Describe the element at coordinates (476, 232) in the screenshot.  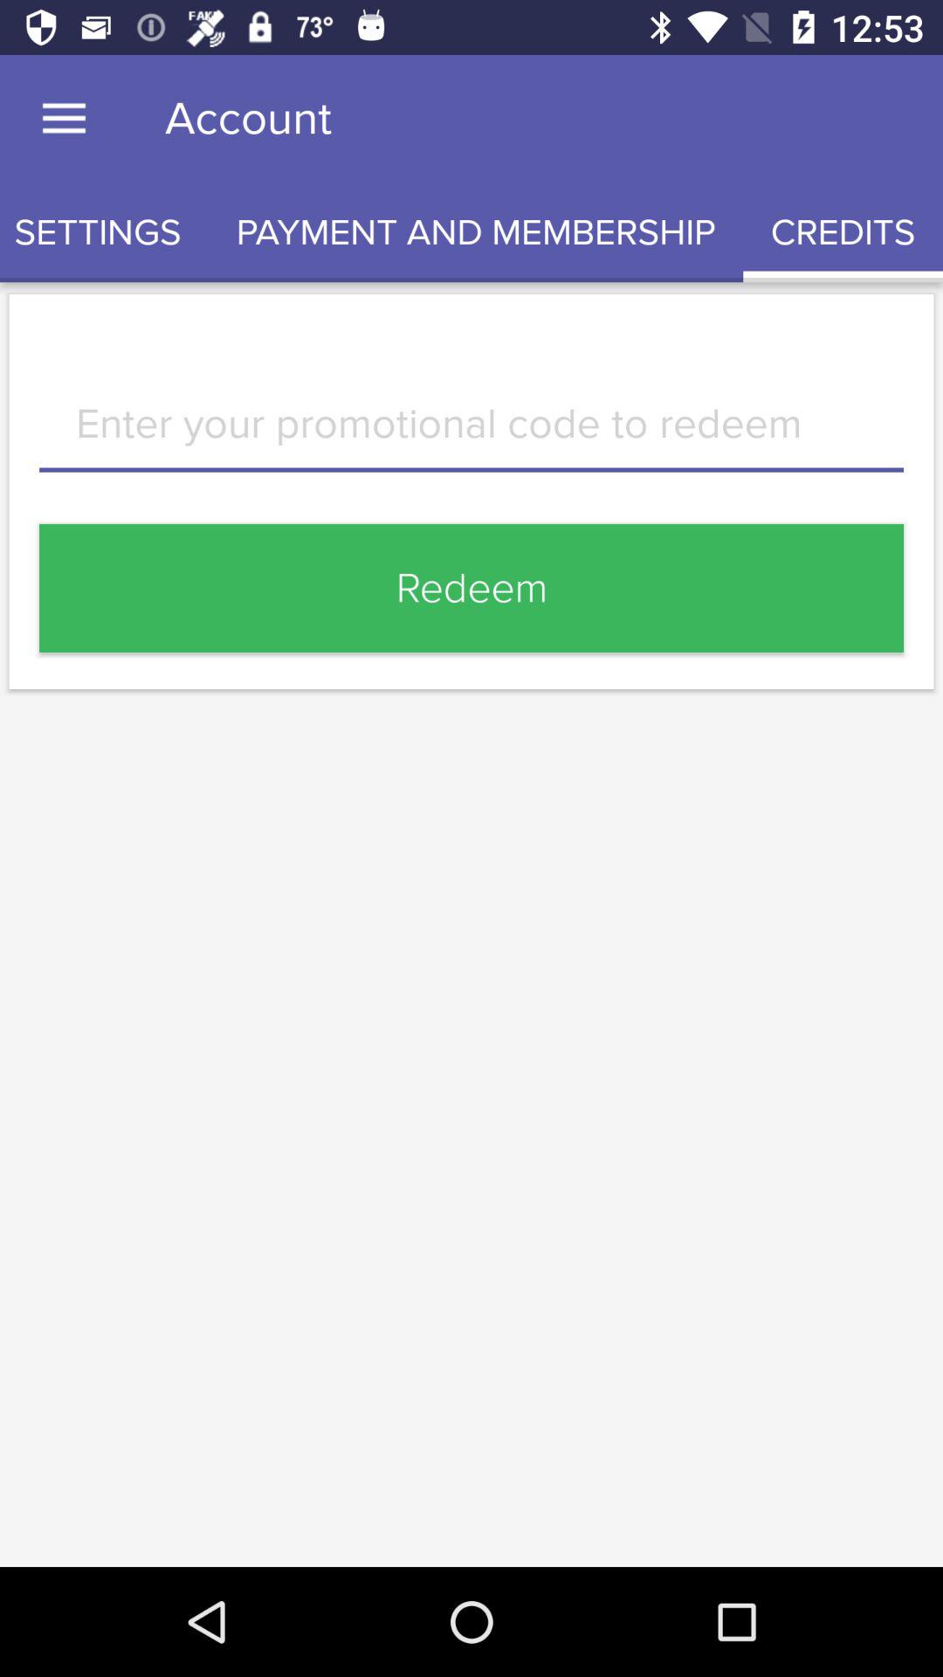
I see `turn on payment and membership icon` at that location.